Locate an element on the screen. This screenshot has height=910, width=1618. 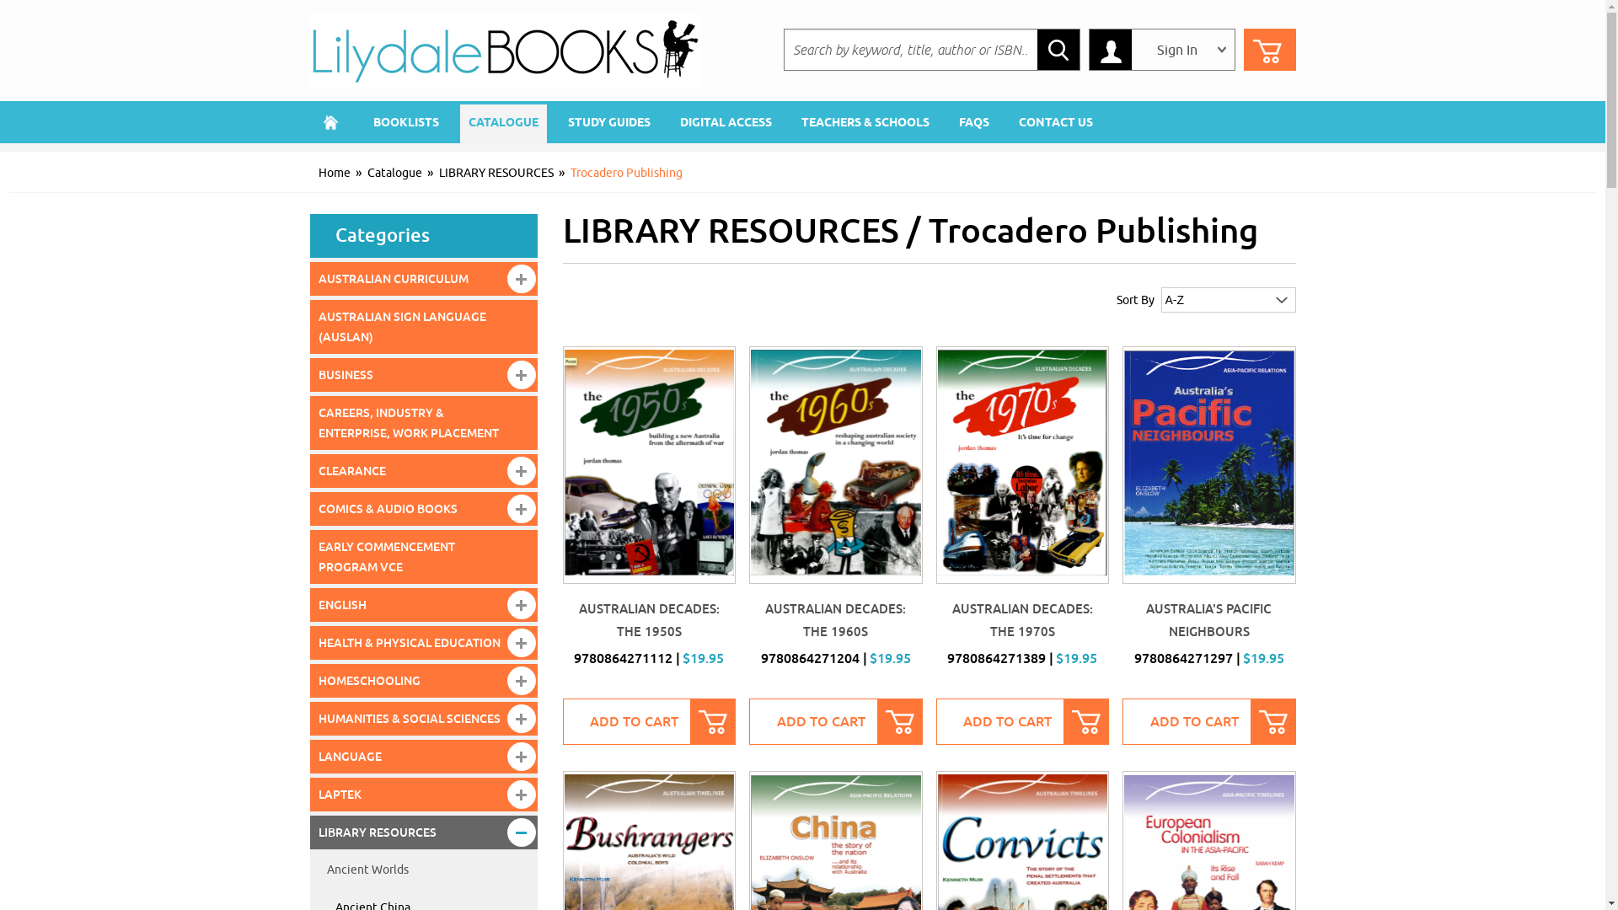
AUSTRALIA'S PACIFIC NEIGHBOURS is located at coordinates (1209, 465).